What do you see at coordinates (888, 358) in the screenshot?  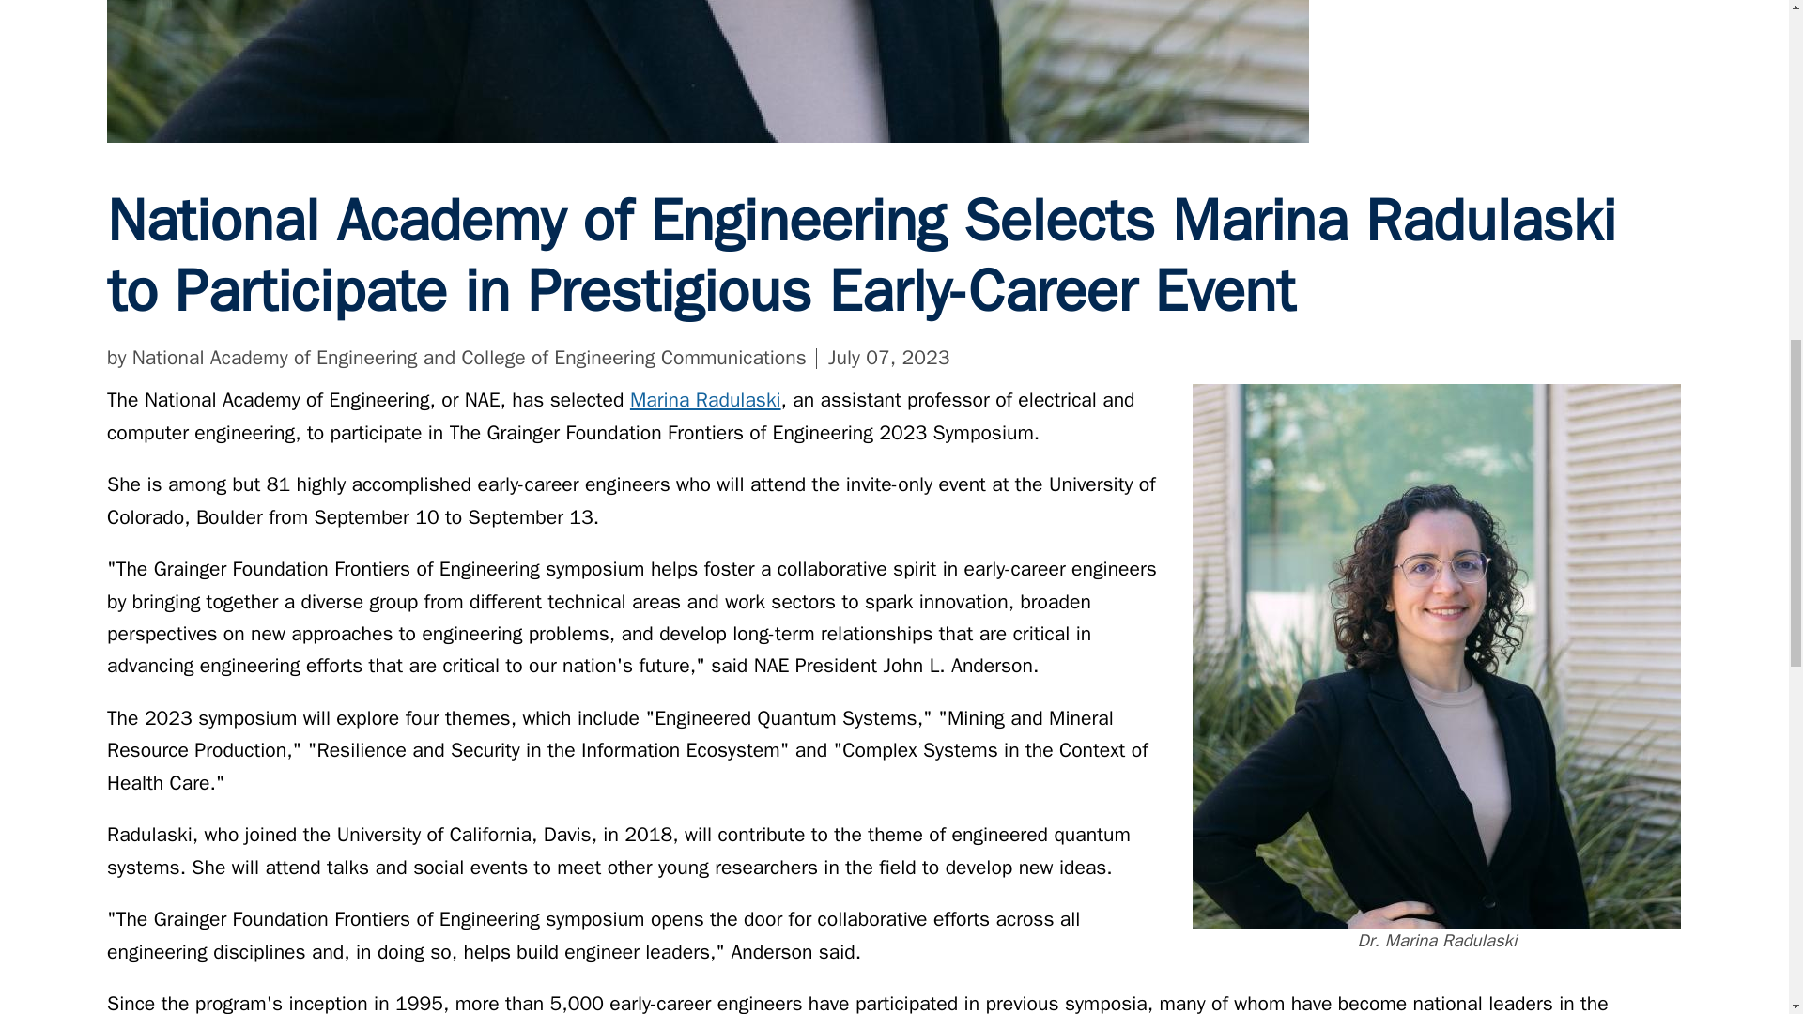 I see `Friday, July 7, 2023 - 10:57am` at bounding box center [888, 358].